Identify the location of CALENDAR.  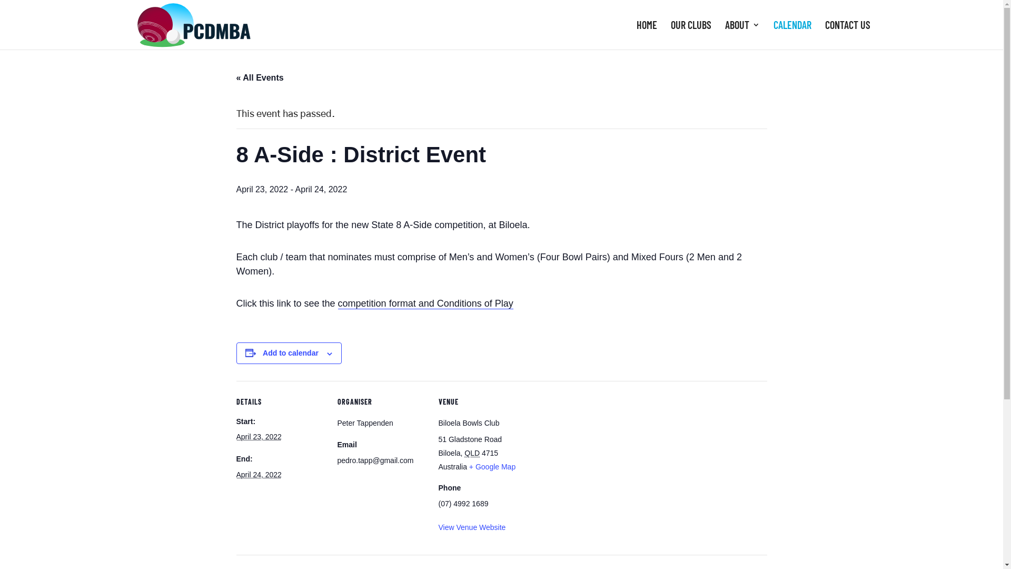
(792, 35).